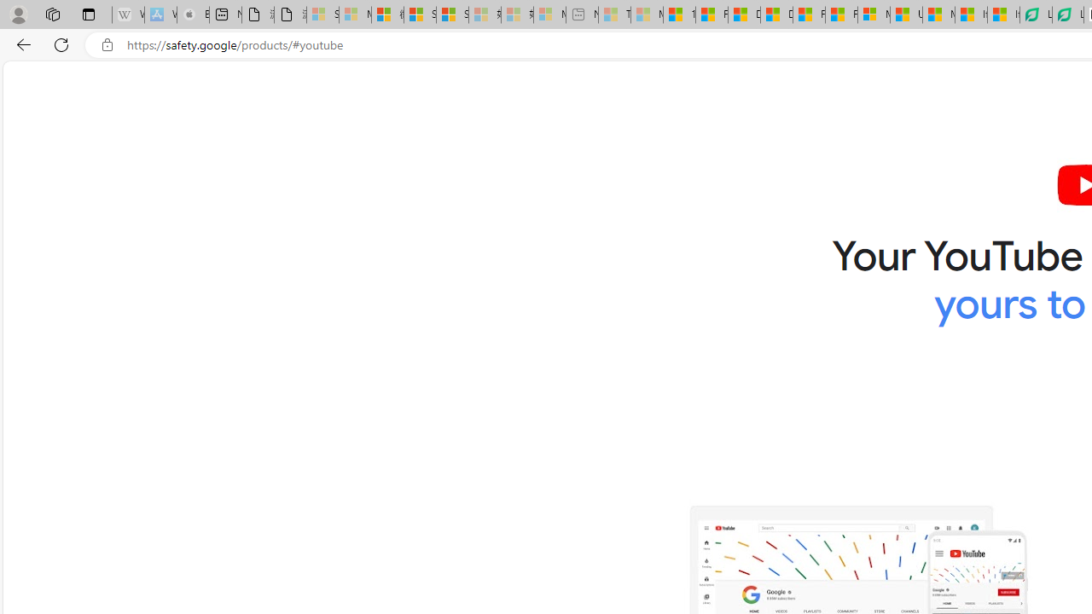 Image resolution: width=1092 pixels, height=614 pixels. Describe the element at coordinates (841, 15) in the screenshot. I see `Foo BAR | Trusted Community Engagement and Contributions` at that location.